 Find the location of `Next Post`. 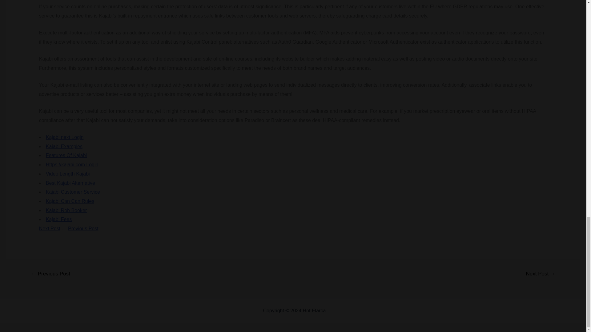

Next Post is located at coordinates (49, 228).